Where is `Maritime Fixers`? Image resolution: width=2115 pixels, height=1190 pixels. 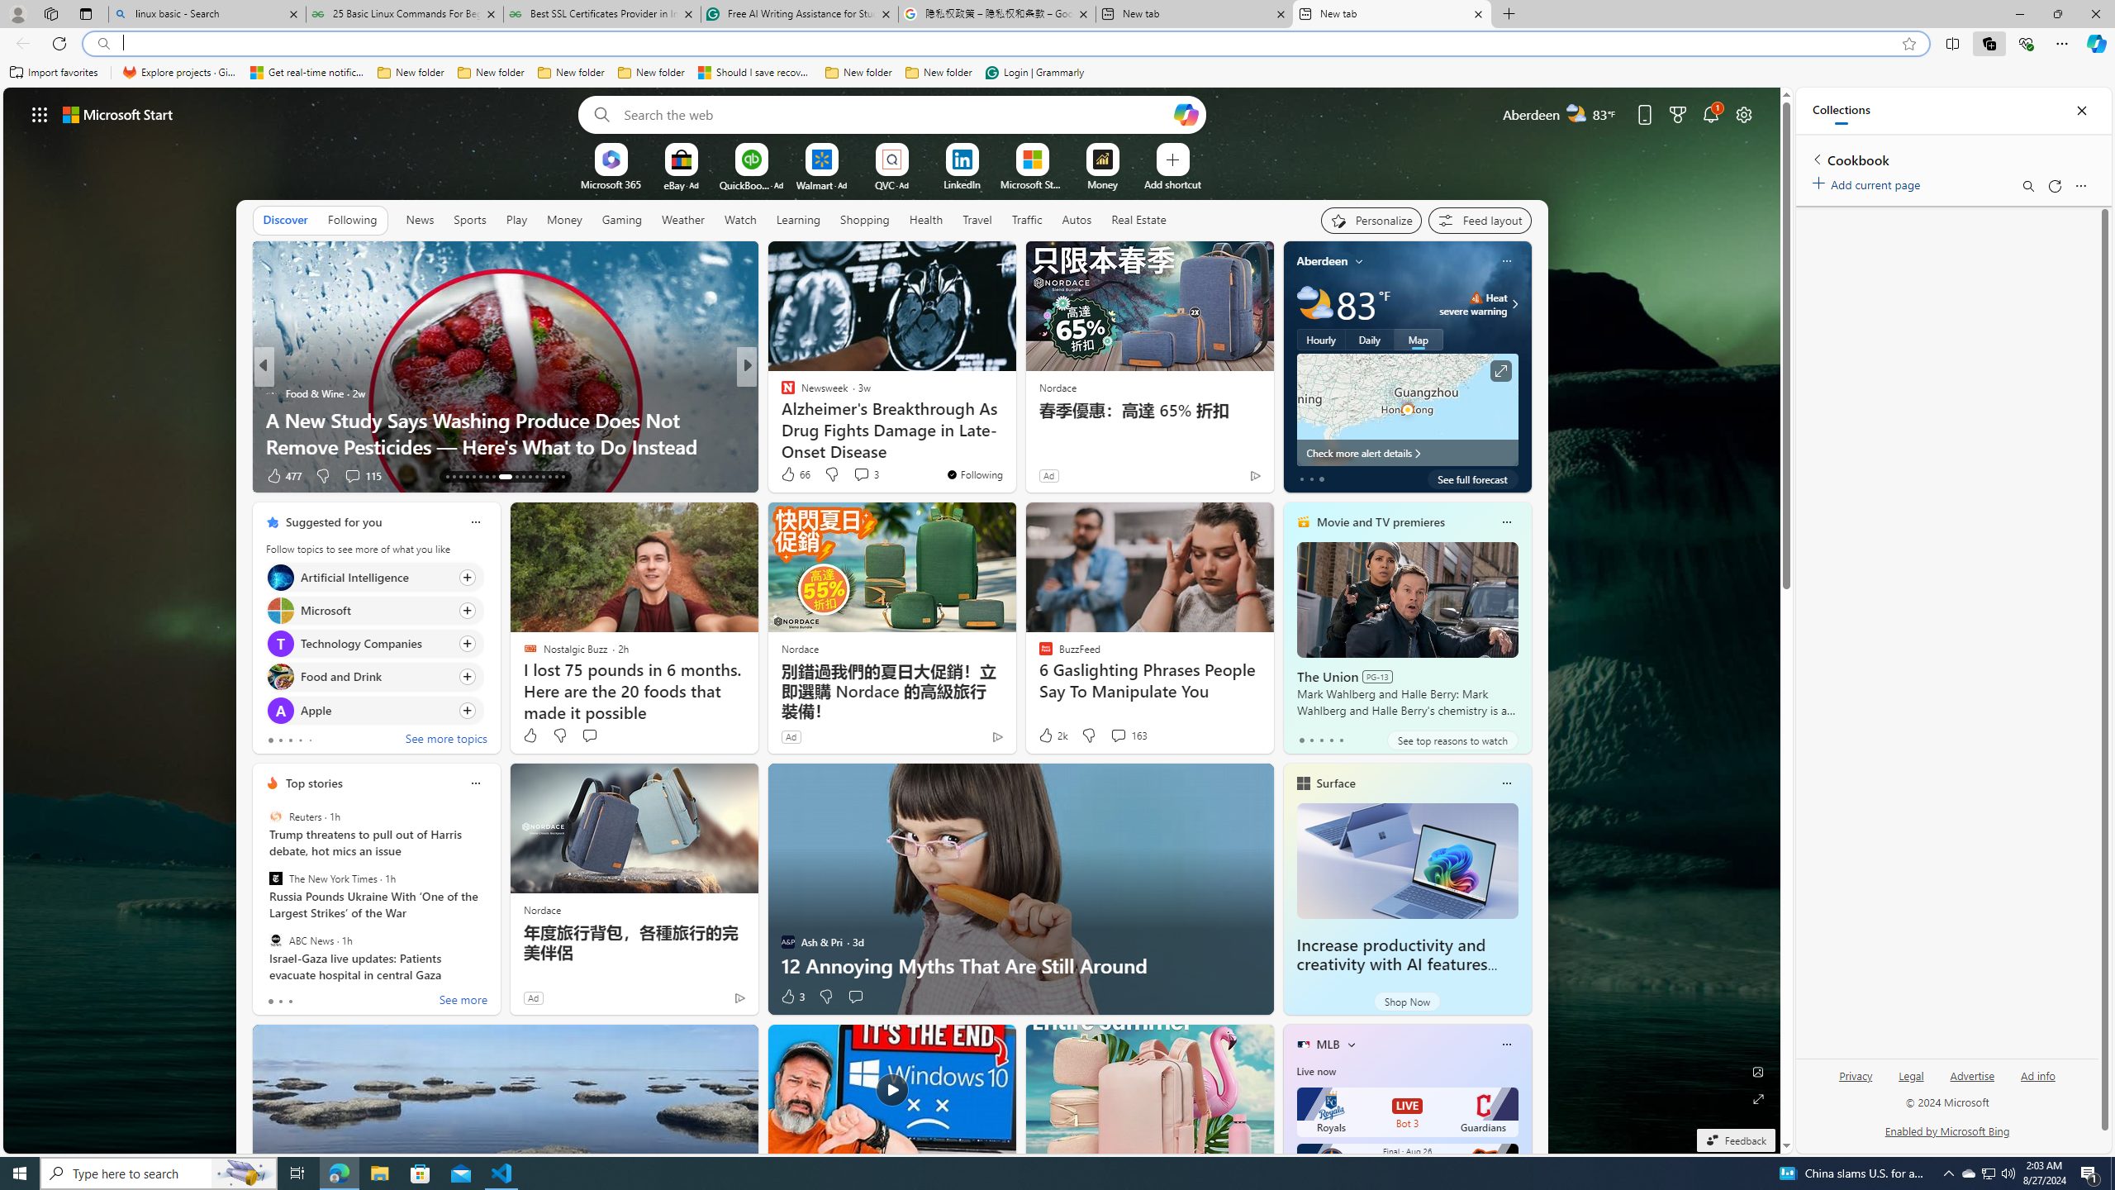
Maritime Fixers is located at coordinates (1014, 446).